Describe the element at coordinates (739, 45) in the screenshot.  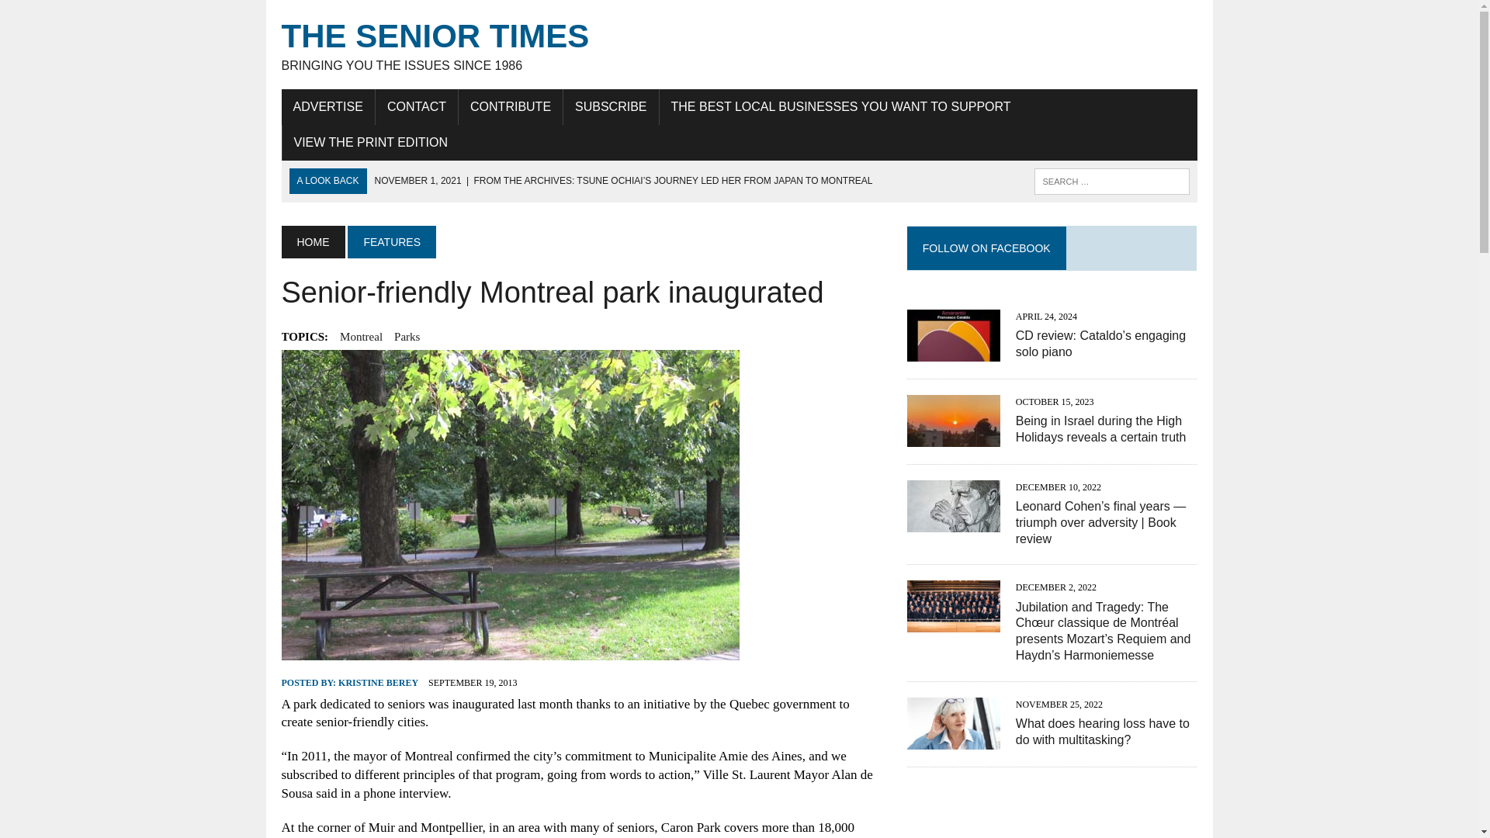
I see `Parks` at that location.